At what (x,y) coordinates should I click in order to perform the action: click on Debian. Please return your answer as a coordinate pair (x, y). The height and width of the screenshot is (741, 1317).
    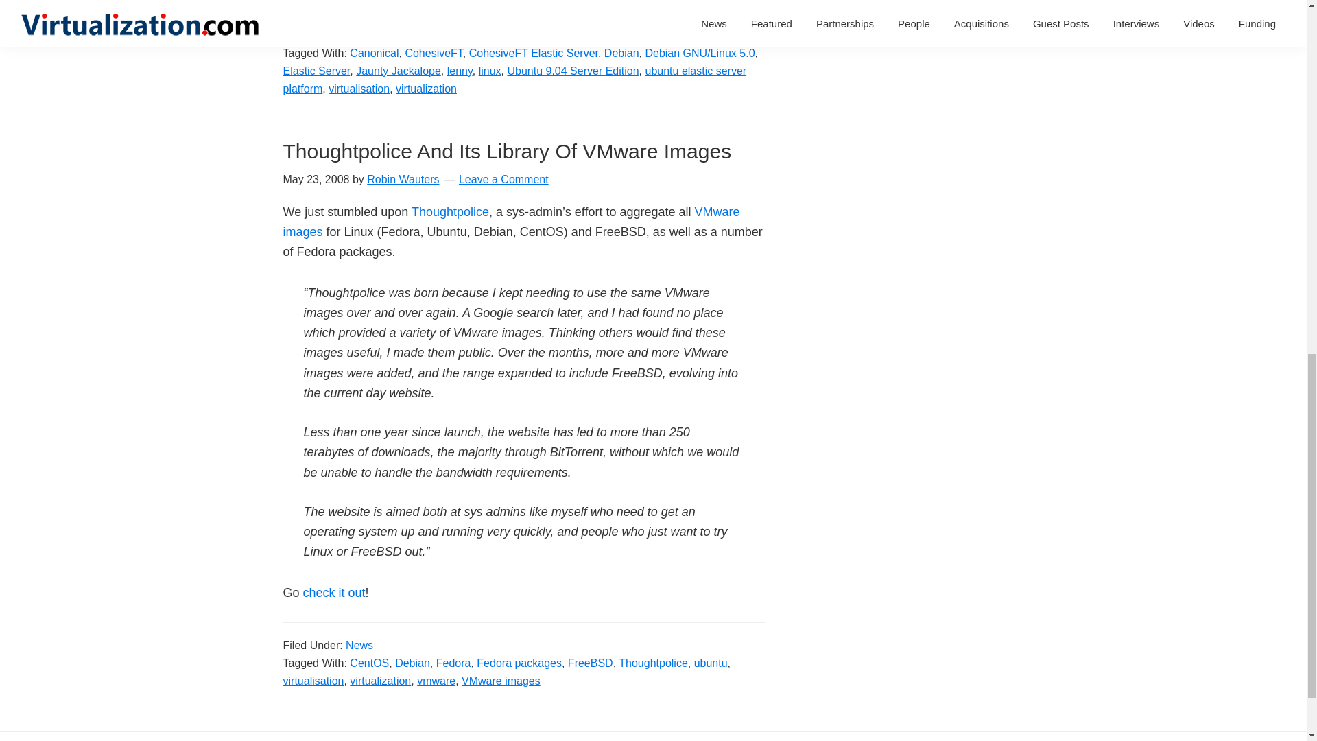
    Looking at the image, I should click on (621, 54).